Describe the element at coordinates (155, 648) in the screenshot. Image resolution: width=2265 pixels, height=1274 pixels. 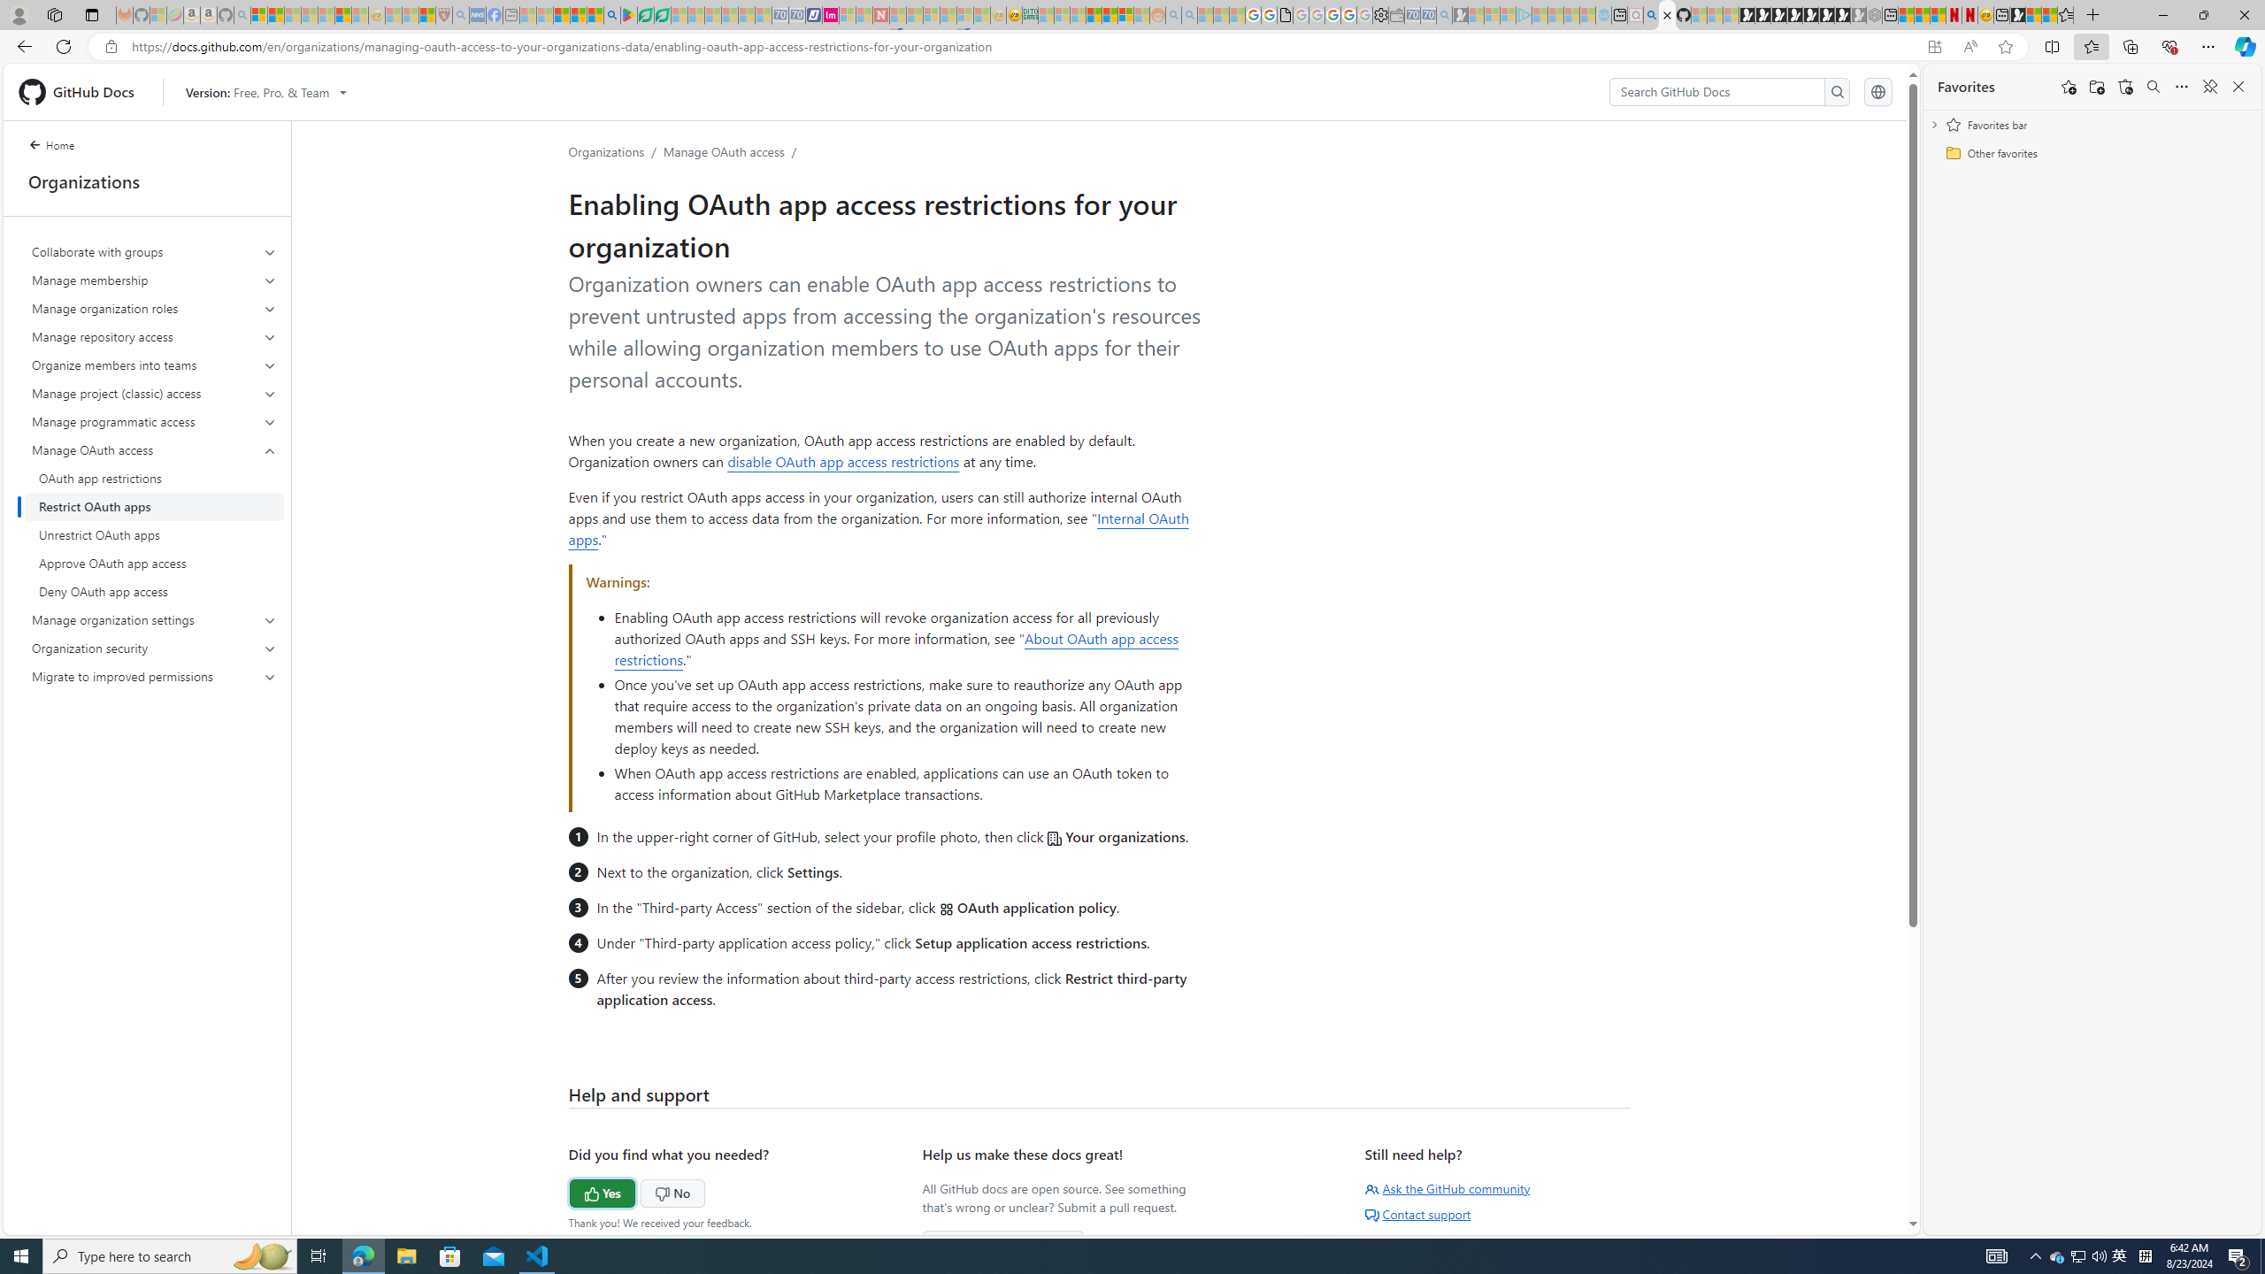
I see `Organization security` at that location.